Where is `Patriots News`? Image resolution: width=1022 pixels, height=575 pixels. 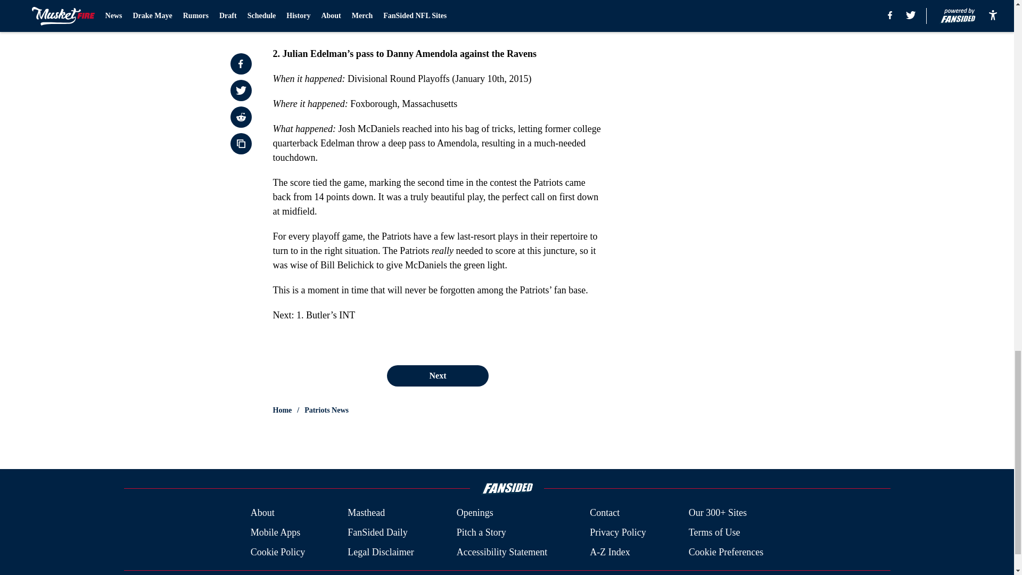 Patriots News is located at coordinates (326, 410).